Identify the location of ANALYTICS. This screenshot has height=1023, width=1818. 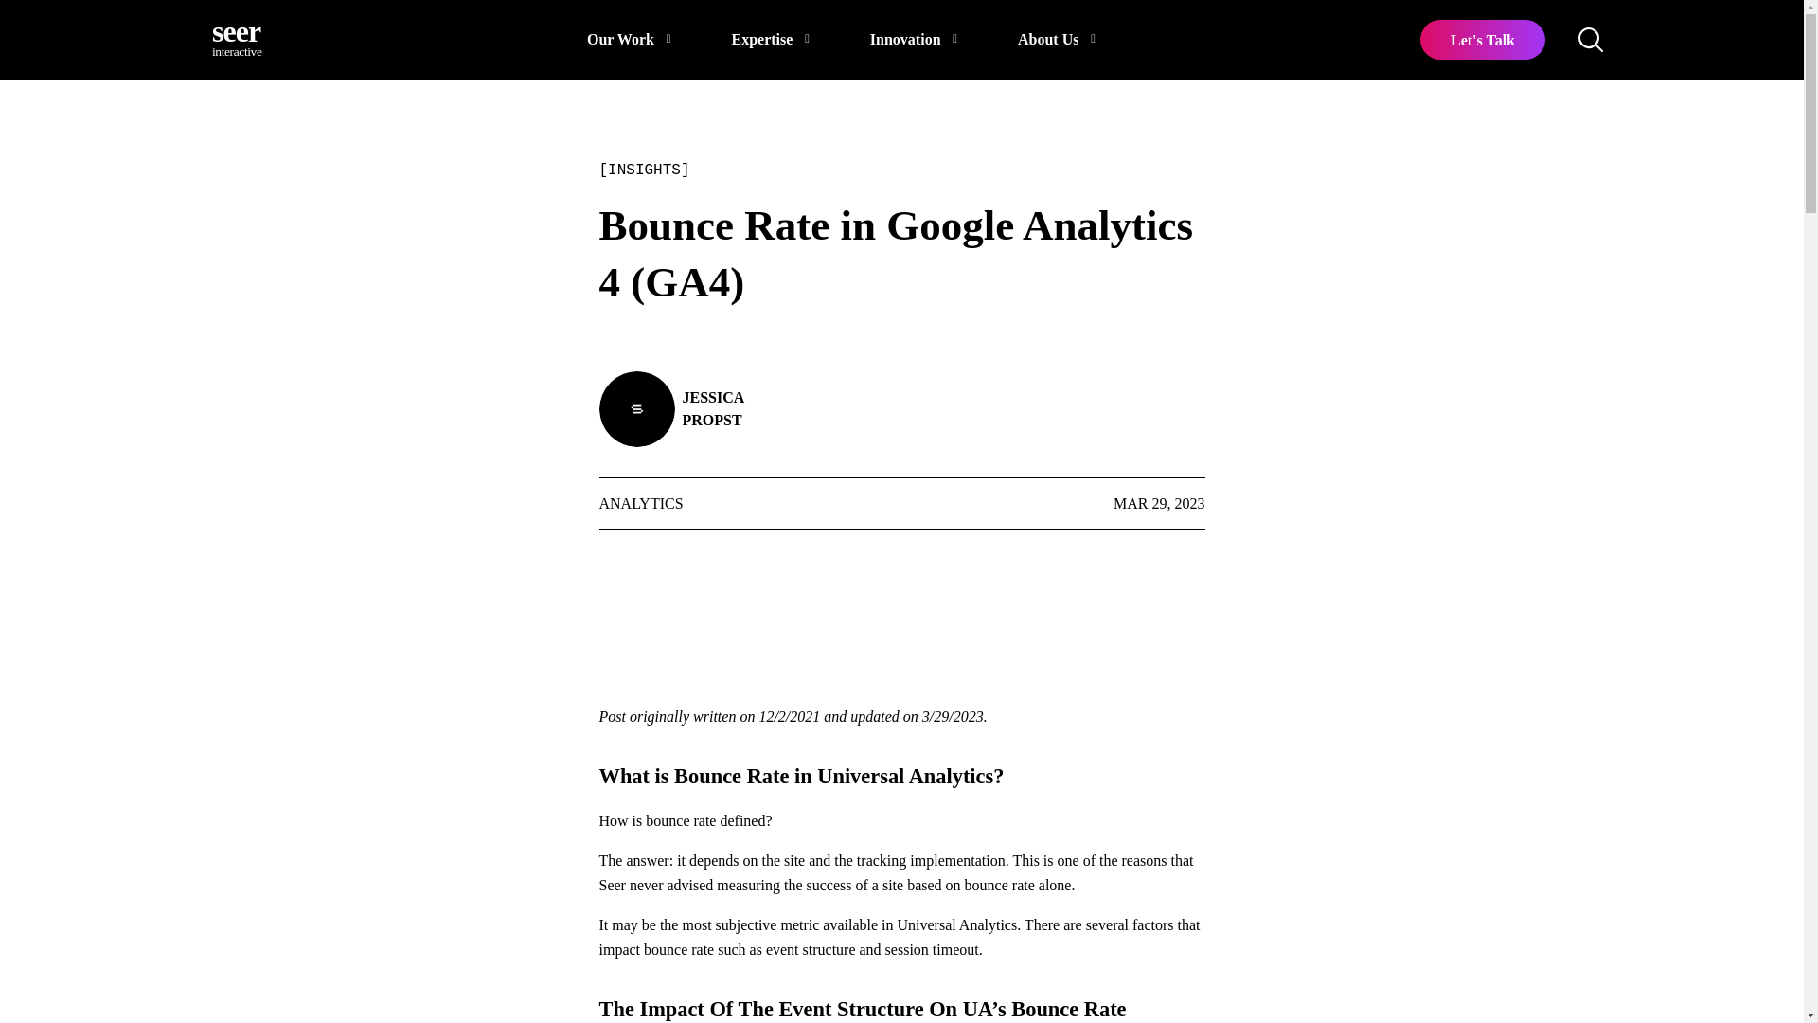
(640, 503).